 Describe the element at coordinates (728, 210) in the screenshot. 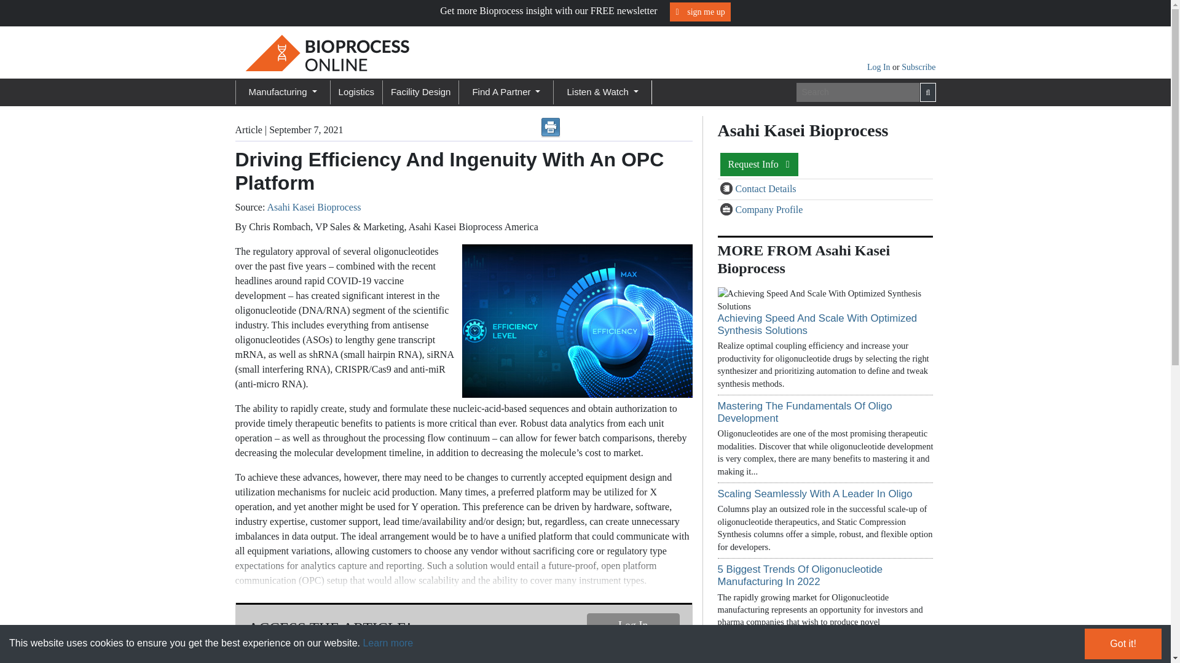

I see `Company Profile` at that location.